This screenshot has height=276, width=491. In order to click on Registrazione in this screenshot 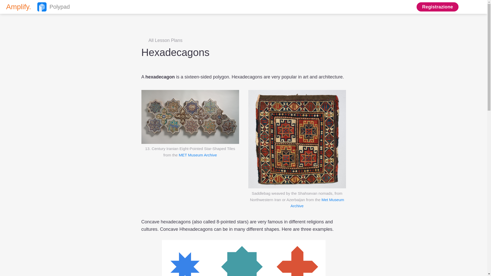, I will do `click(36, 7)`.